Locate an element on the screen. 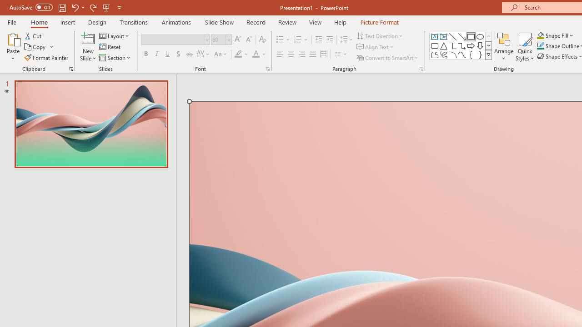 The image size is (582, 327). Picture Format is located at coordinates (379, 22).